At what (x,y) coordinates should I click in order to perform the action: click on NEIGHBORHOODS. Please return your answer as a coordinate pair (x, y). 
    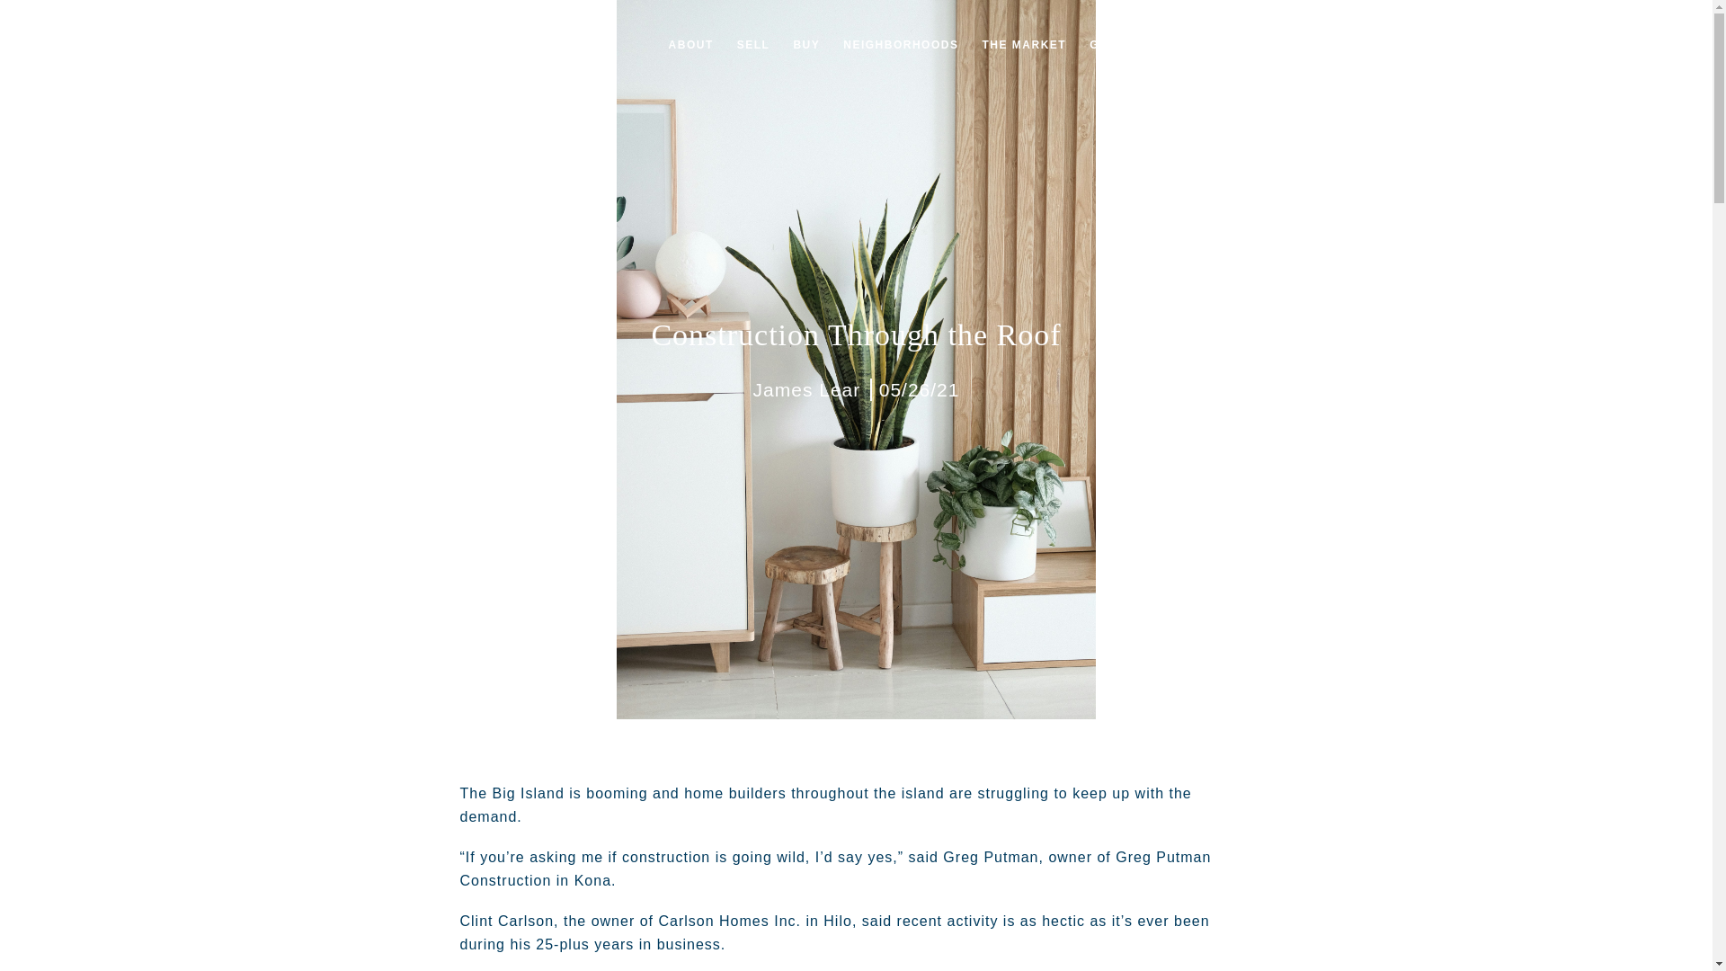
    Looking at the image, I should click on (901, 45).